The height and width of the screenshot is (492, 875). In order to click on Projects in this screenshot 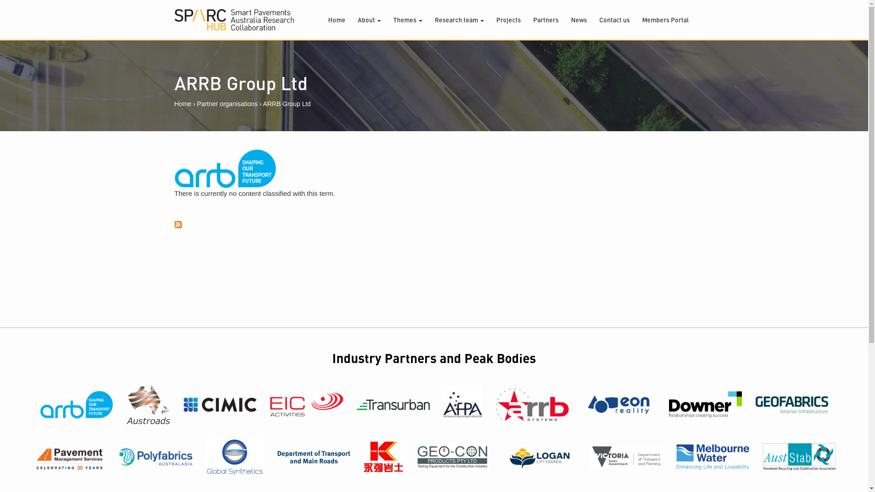, I will do `click(508, 20)`.